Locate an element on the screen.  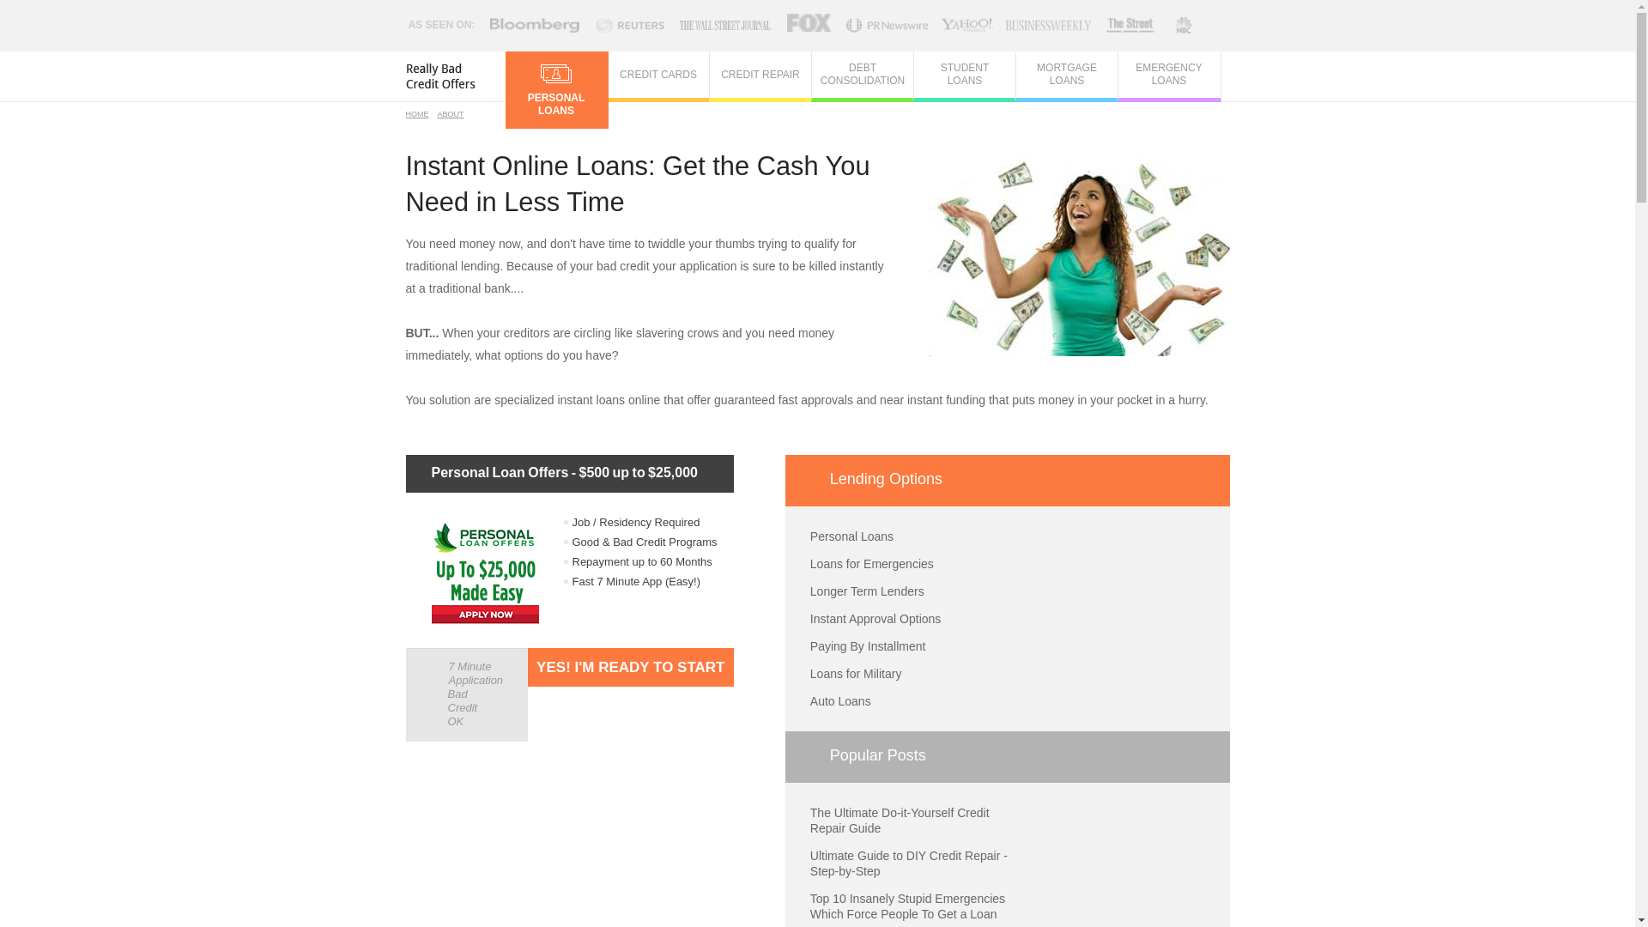
The Ultimate Do-it-Yourself Credit Repair Guide is located at coordinates (900, 821).